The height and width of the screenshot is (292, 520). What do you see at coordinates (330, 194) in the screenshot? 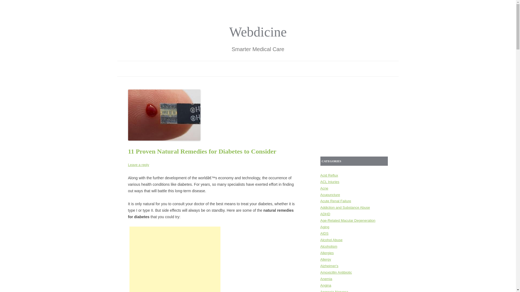
I see `Acupuncture` at bounding box center [330, 194].